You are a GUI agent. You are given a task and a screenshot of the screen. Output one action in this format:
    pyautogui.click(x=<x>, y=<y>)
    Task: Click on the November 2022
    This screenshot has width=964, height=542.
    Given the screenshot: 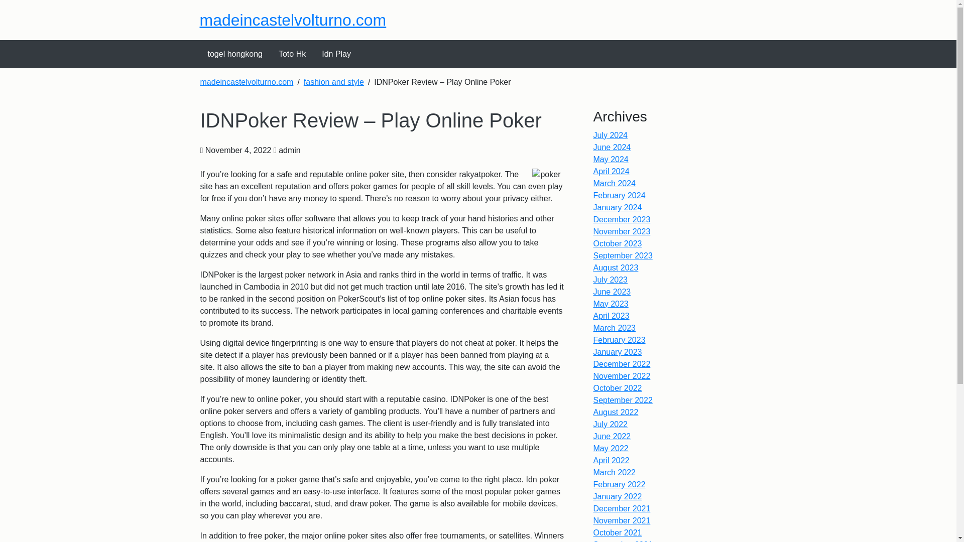 What is the action you would take?
    pyautogui.click(x=622, y=376)
    